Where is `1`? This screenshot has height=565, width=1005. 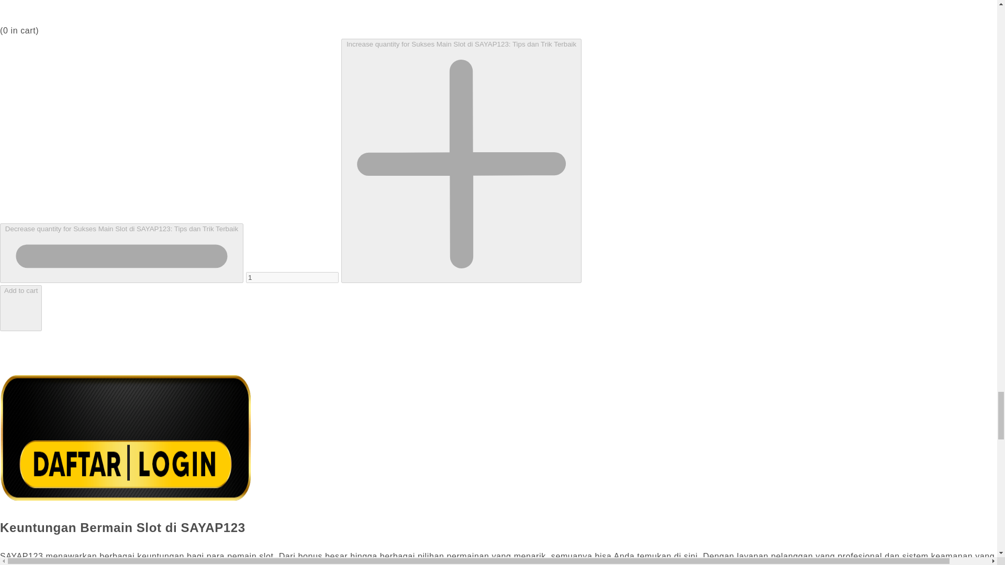
1 is located at coordinates (292, 277).